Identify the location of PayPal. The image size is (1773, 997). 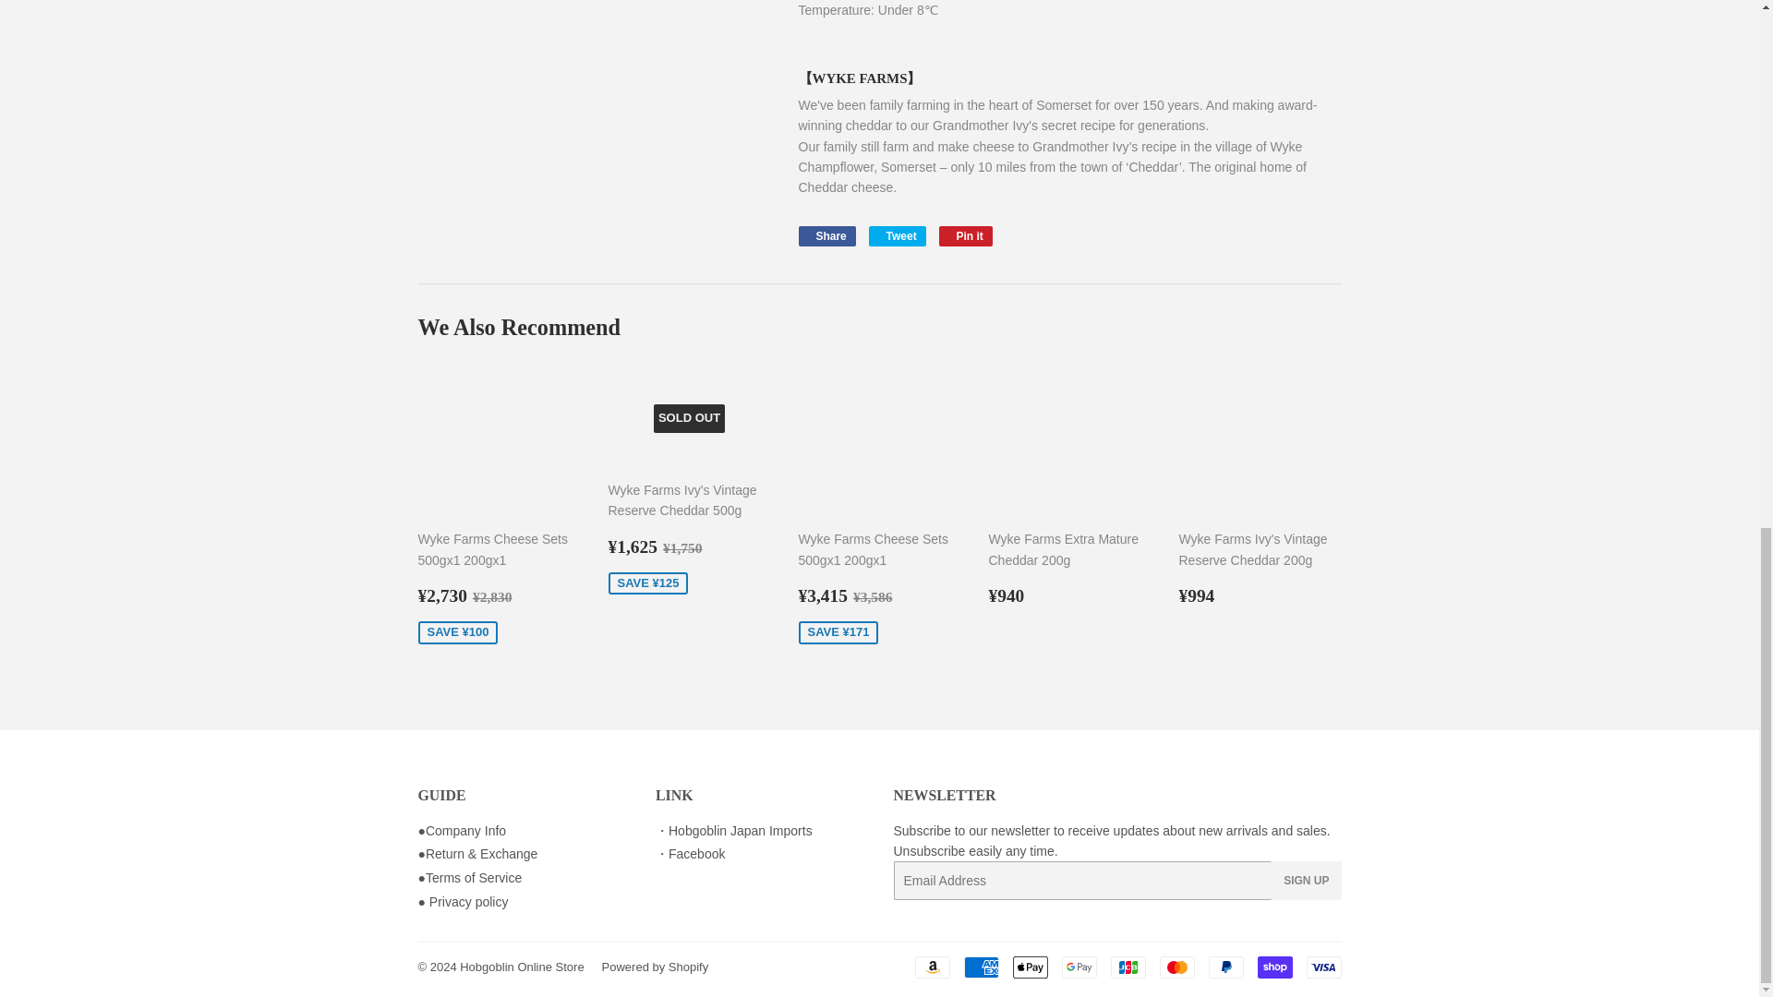
(1224, 967).